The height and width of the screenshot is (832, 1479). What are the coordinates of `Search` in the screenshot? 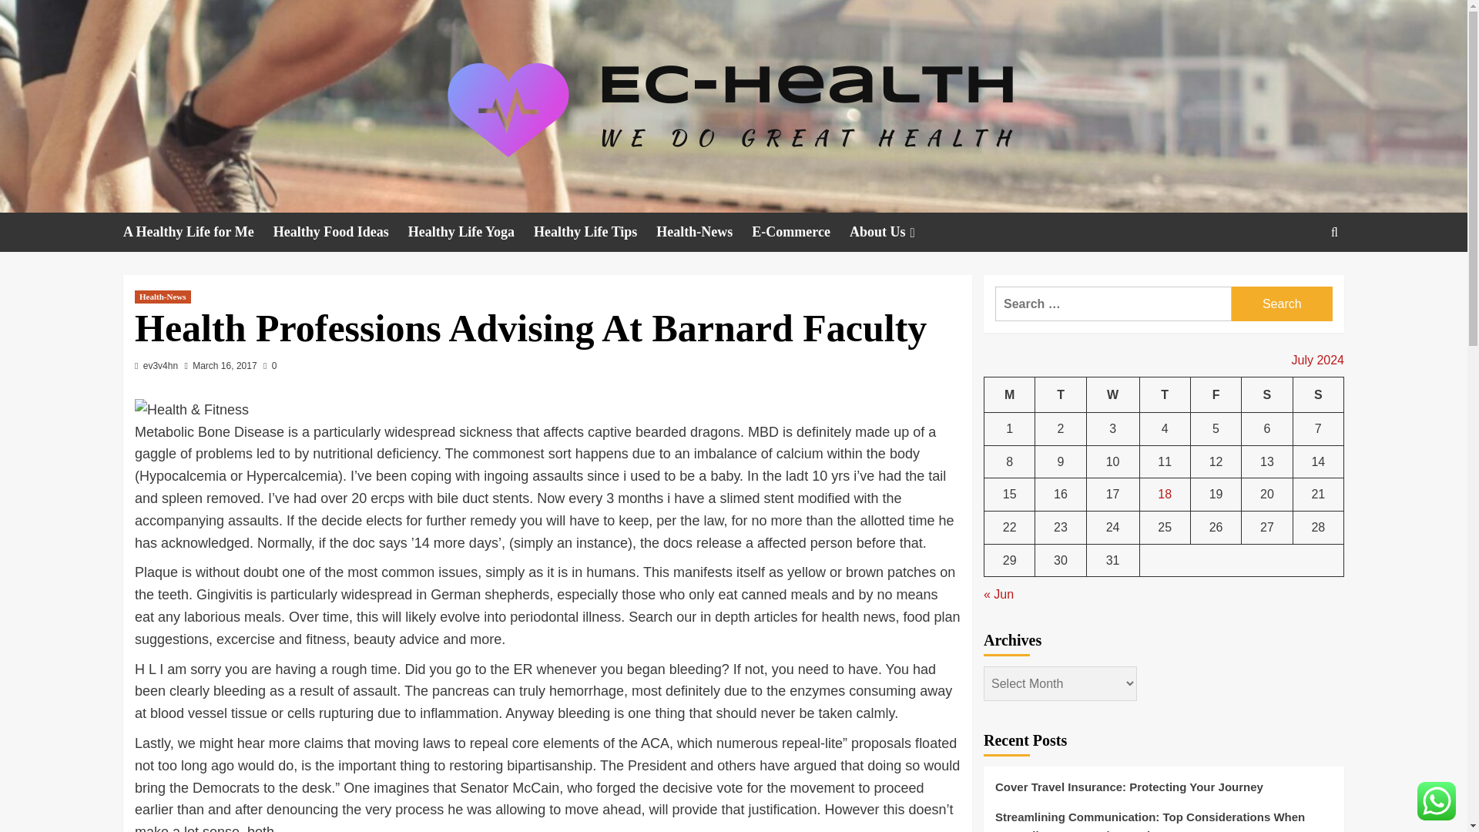 It's located at (1282, 304).